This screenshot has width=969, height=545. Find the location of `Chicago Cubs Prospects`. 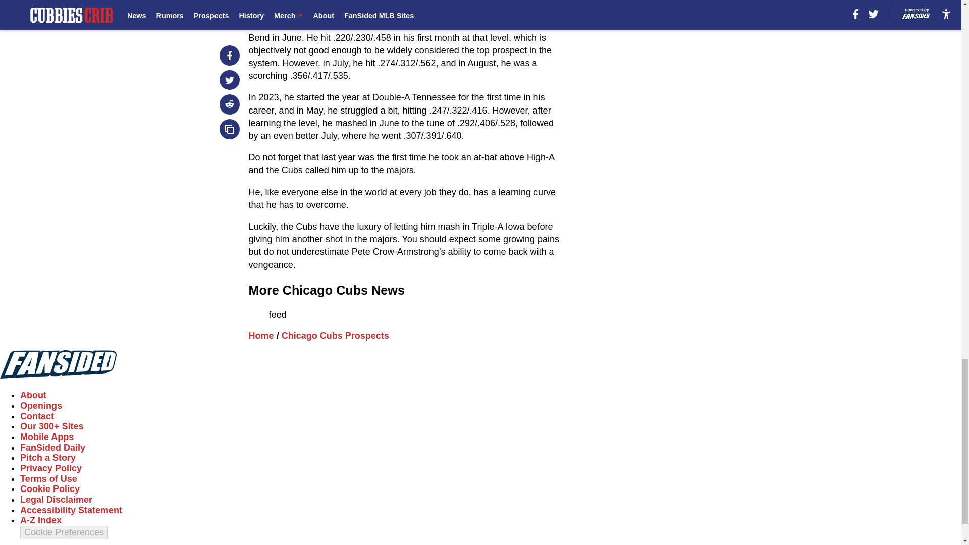

Chicago Cubs Prospects is located at coordinates (335, 335).